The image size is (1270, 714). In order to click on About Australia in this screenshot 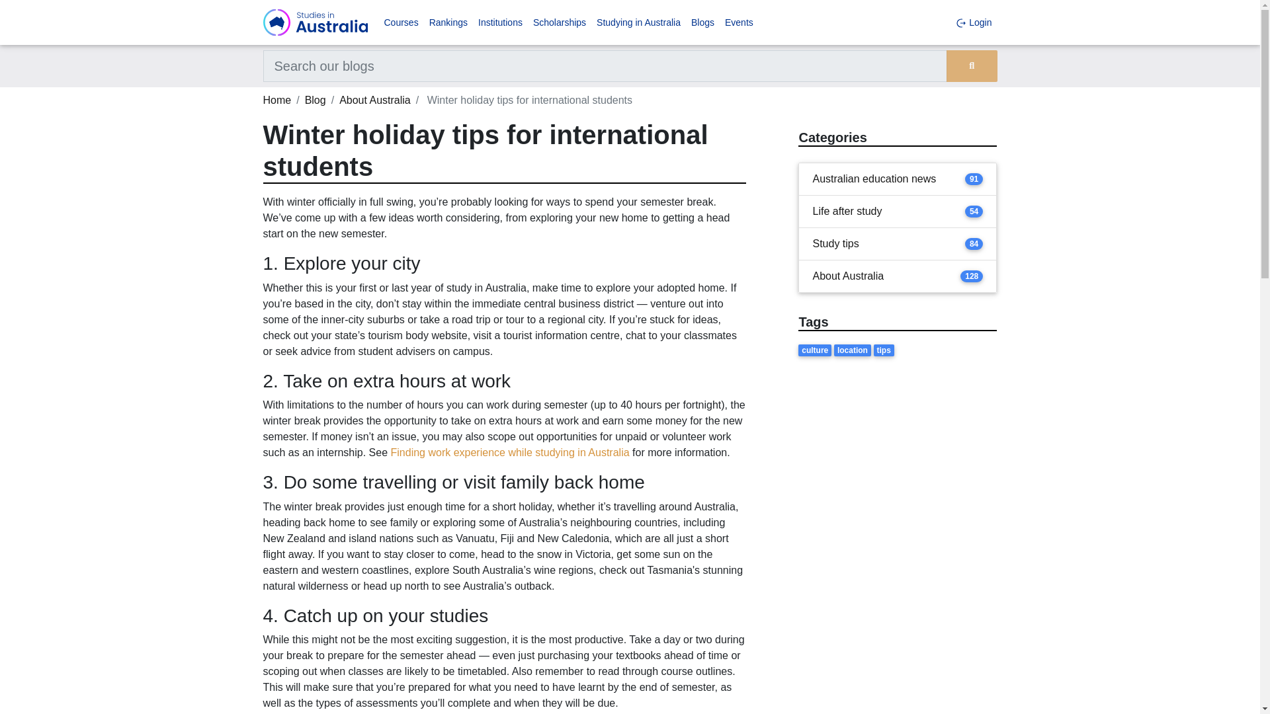, I will do `click(374, 99)`.